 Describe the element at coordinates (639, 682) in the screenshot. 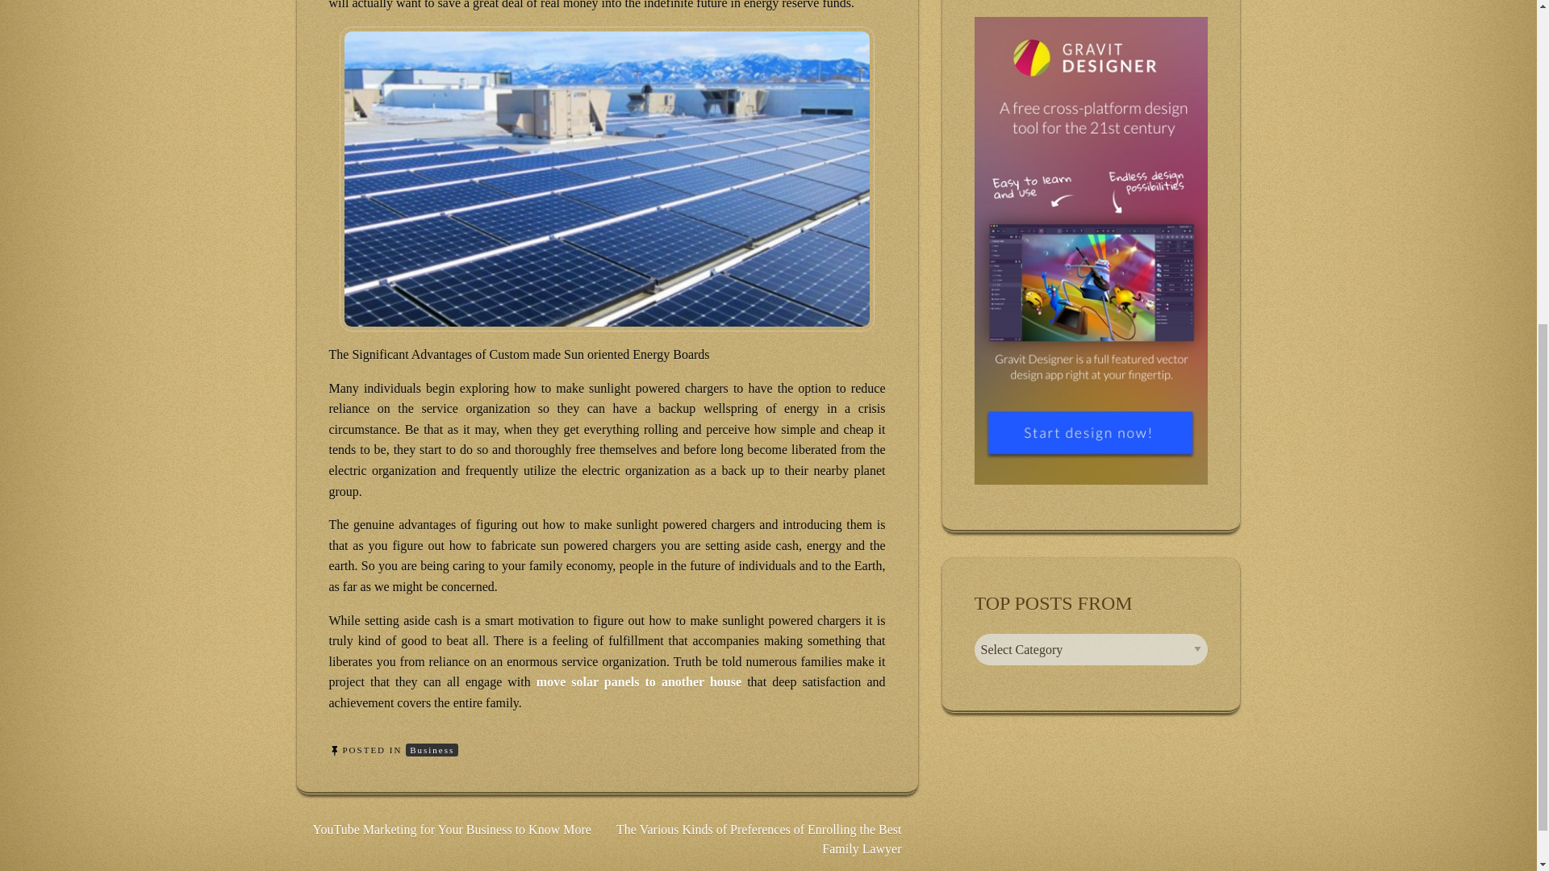

I see `move solar panels to another house` at that location.